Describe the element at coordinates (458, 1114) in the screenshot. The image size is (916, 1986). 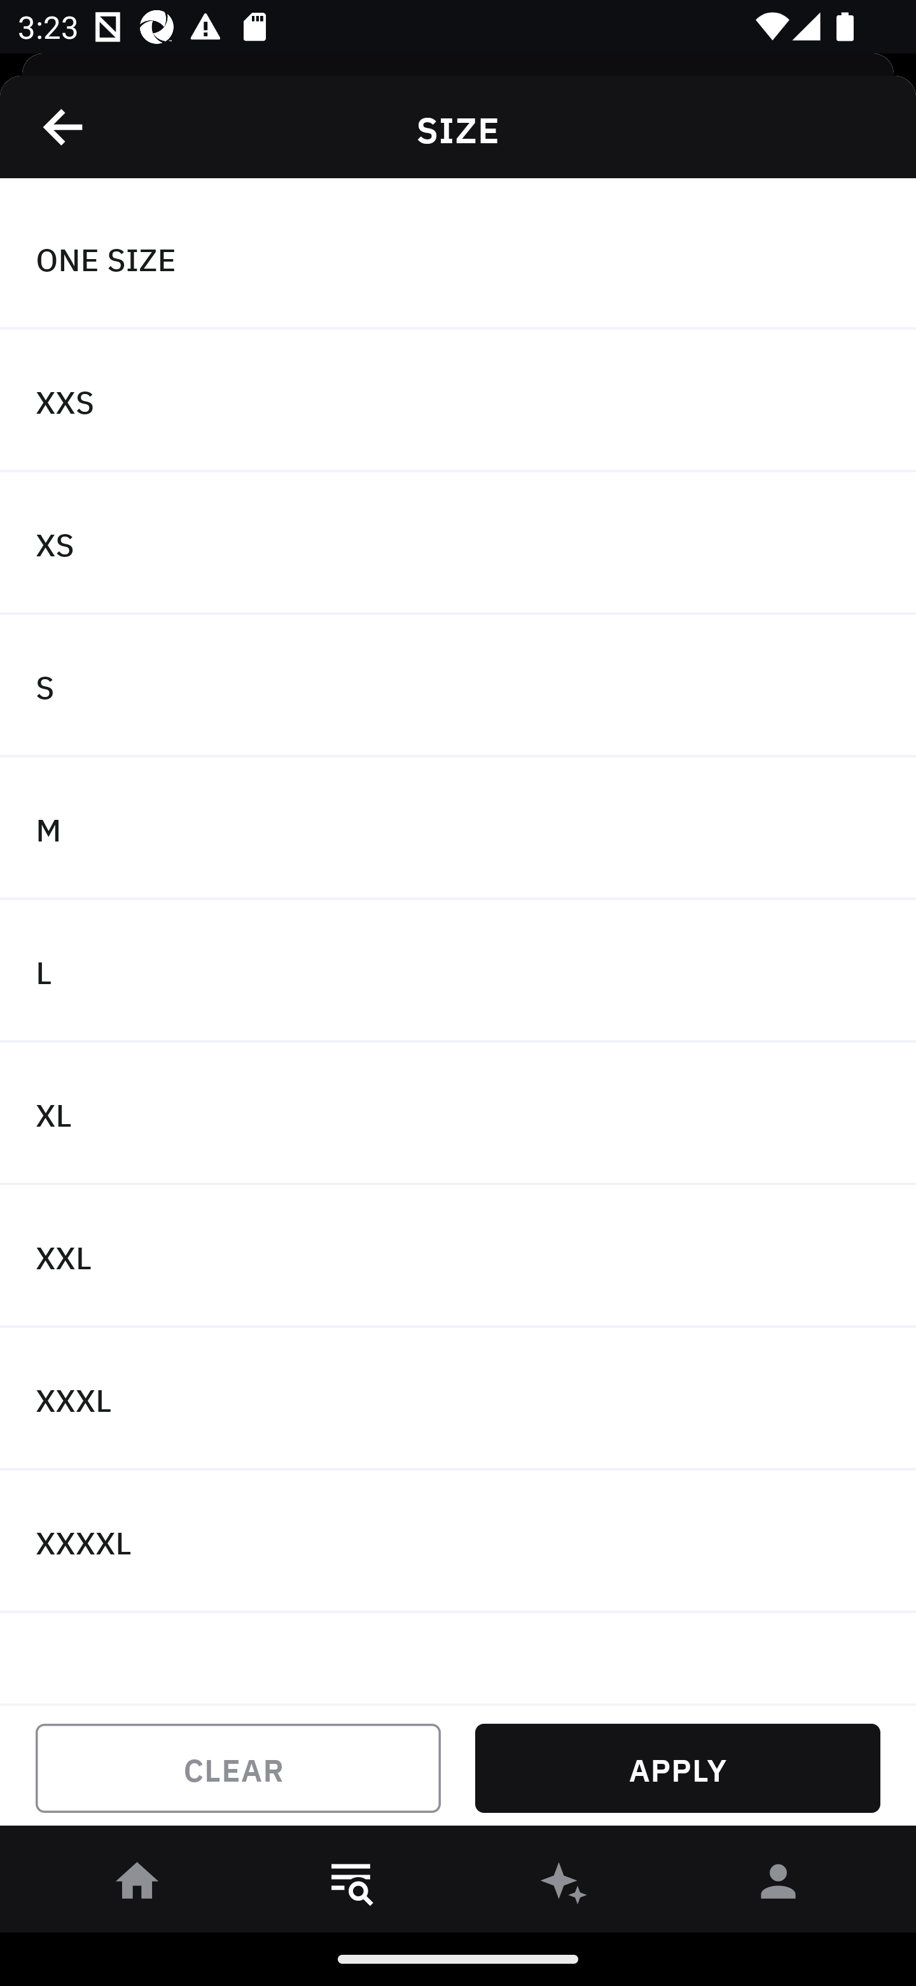
I see `XL` at that location.